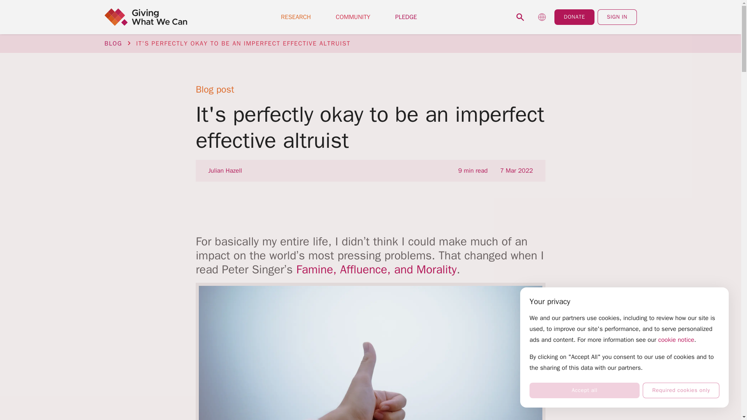 The height and width of the screenshot is (420, 747). I want to click on IT'S PERFECTLY OKAY TO BE AN IMPERFECT EFFECTIVE ALTRUIST, so click(243, 44).